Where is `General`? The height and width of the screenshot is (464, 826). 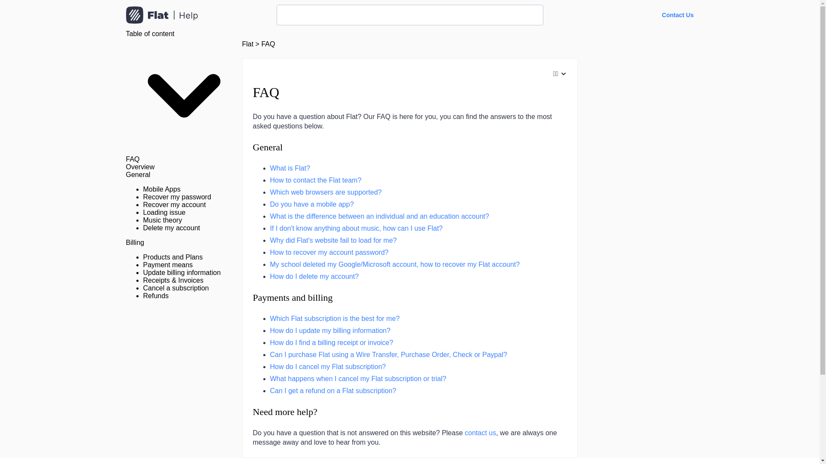
General is located at coordinates (268, 147).